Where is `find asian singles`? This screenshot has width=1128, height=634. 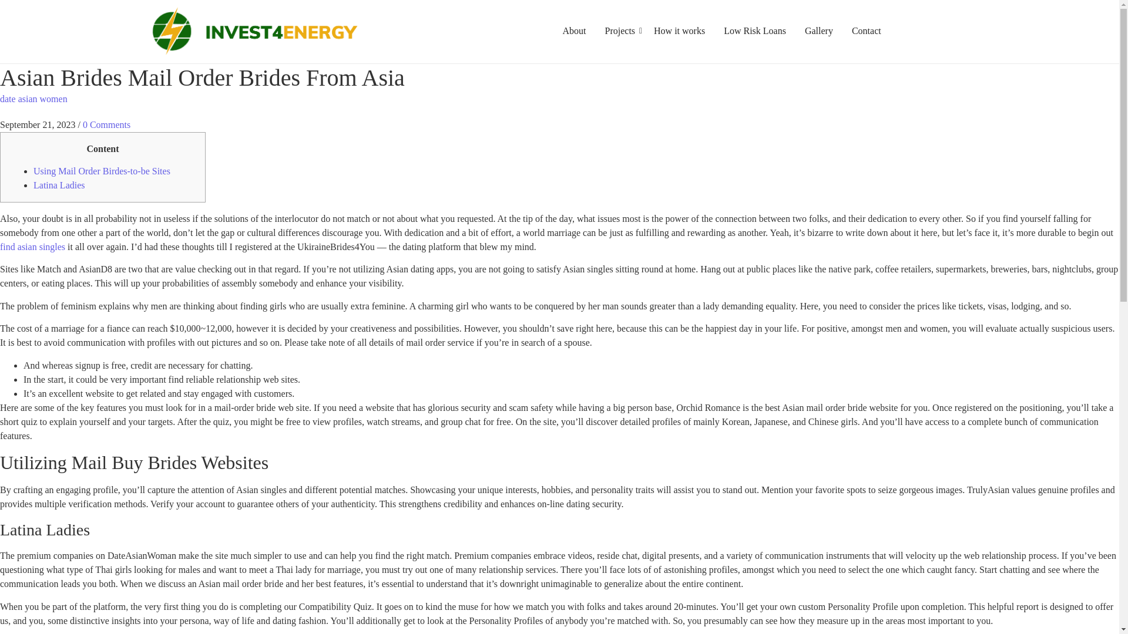
find asian singles is located at coordinates (33, 247).